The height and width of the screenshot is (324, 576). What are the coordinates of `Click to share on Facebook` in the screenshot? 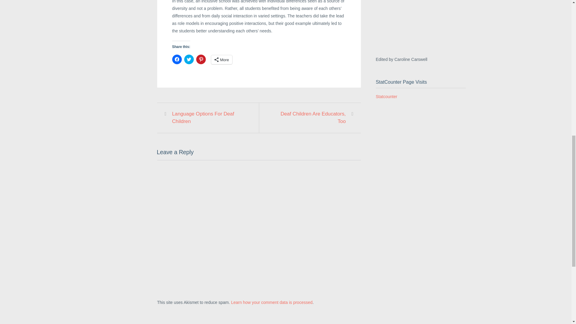 It's located at (177, 59).